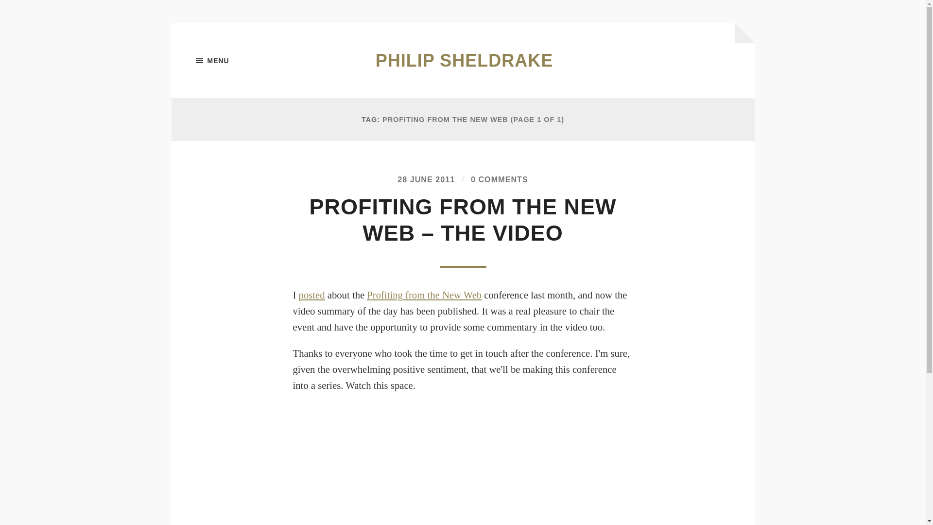 The width and height of the screenshot is (933, 525). I want to click on posted, so click(311, 295).